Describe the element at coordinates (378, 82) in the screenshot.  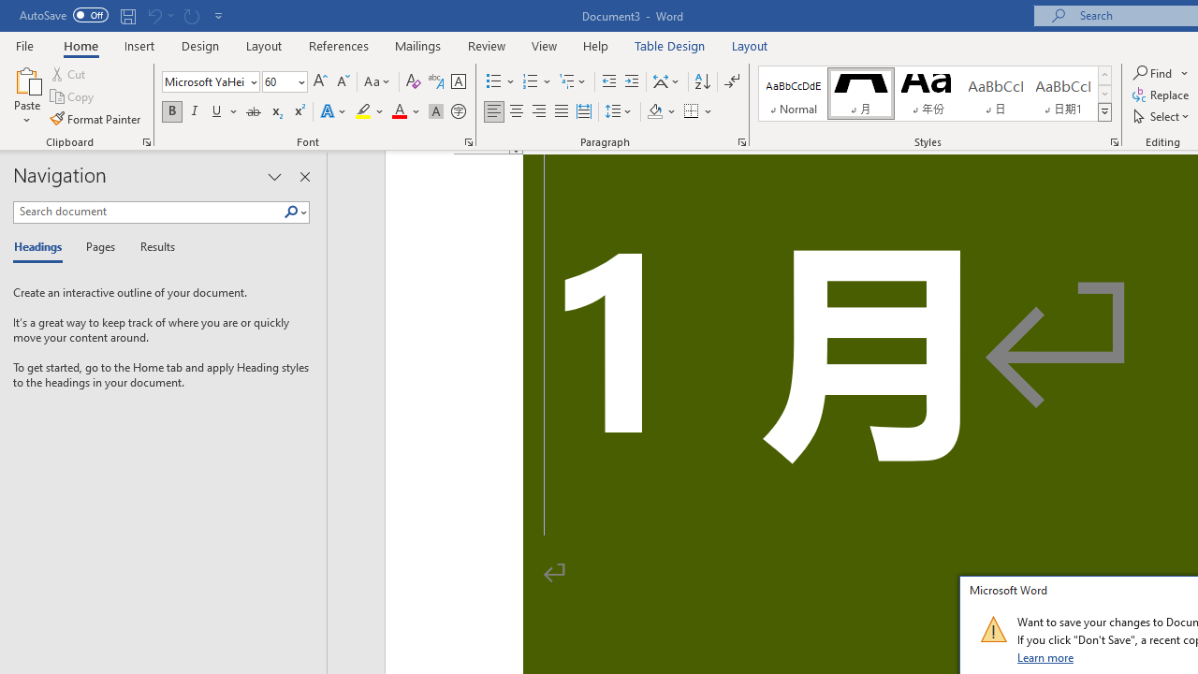
I see `Change Case` at that location.